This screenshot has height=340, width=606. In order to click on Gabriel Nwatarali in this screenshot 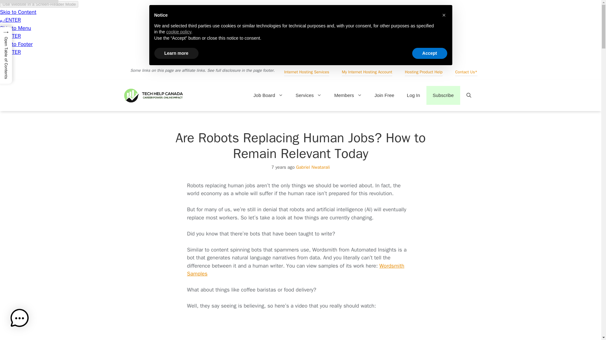, I will do `click(313, 167)`.